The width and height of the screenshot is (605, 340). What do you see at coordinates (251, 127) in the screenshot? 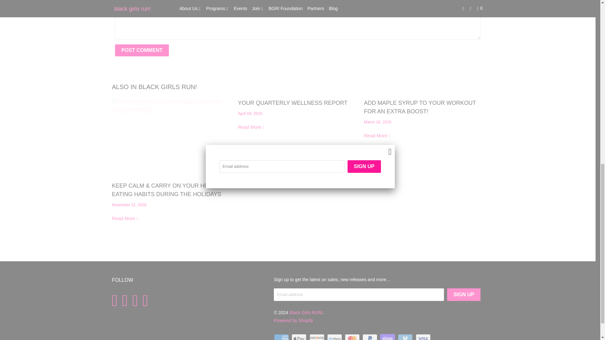
I see `Your Quarterly Wellness Report` at bounding box center [251, 127].